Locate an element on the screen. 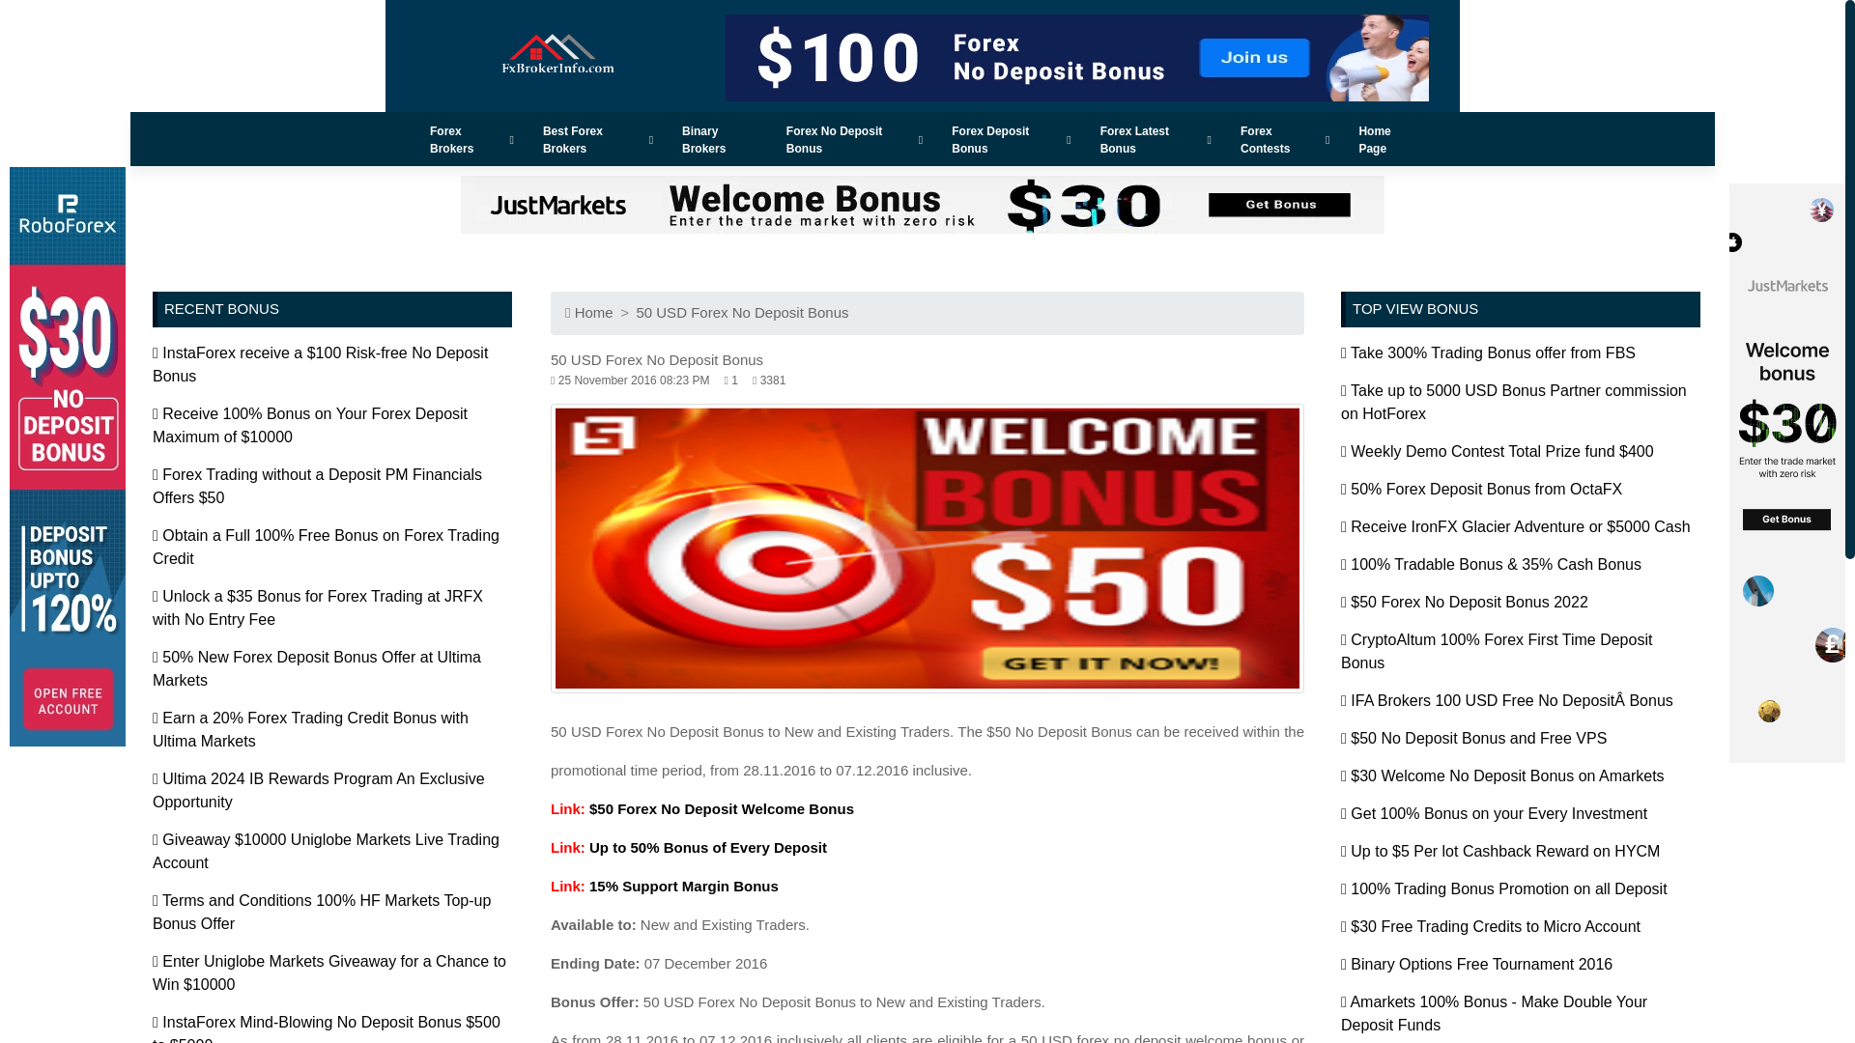 Image resolution: width=1855 pixels, height=1043 pixels. Forex No Deposit Bonus is located at coordinates (854, 139).